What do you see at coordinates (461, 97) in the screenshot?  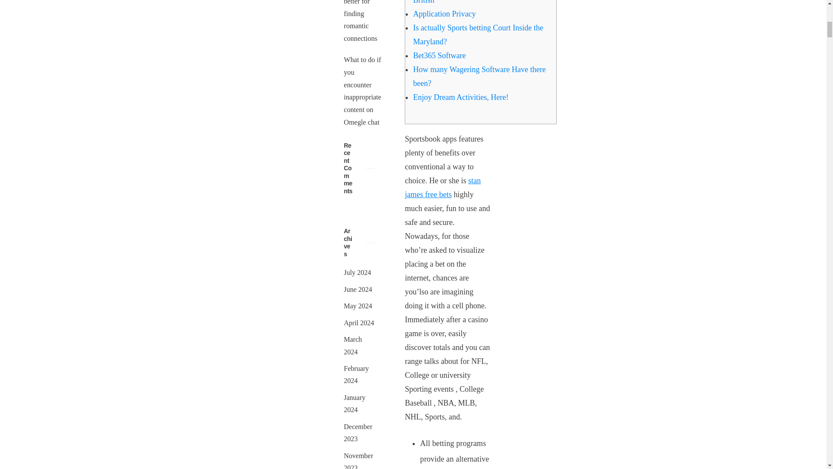 I see `Enjoy Dream Activities, Here!` at bounding box center [461, 97].